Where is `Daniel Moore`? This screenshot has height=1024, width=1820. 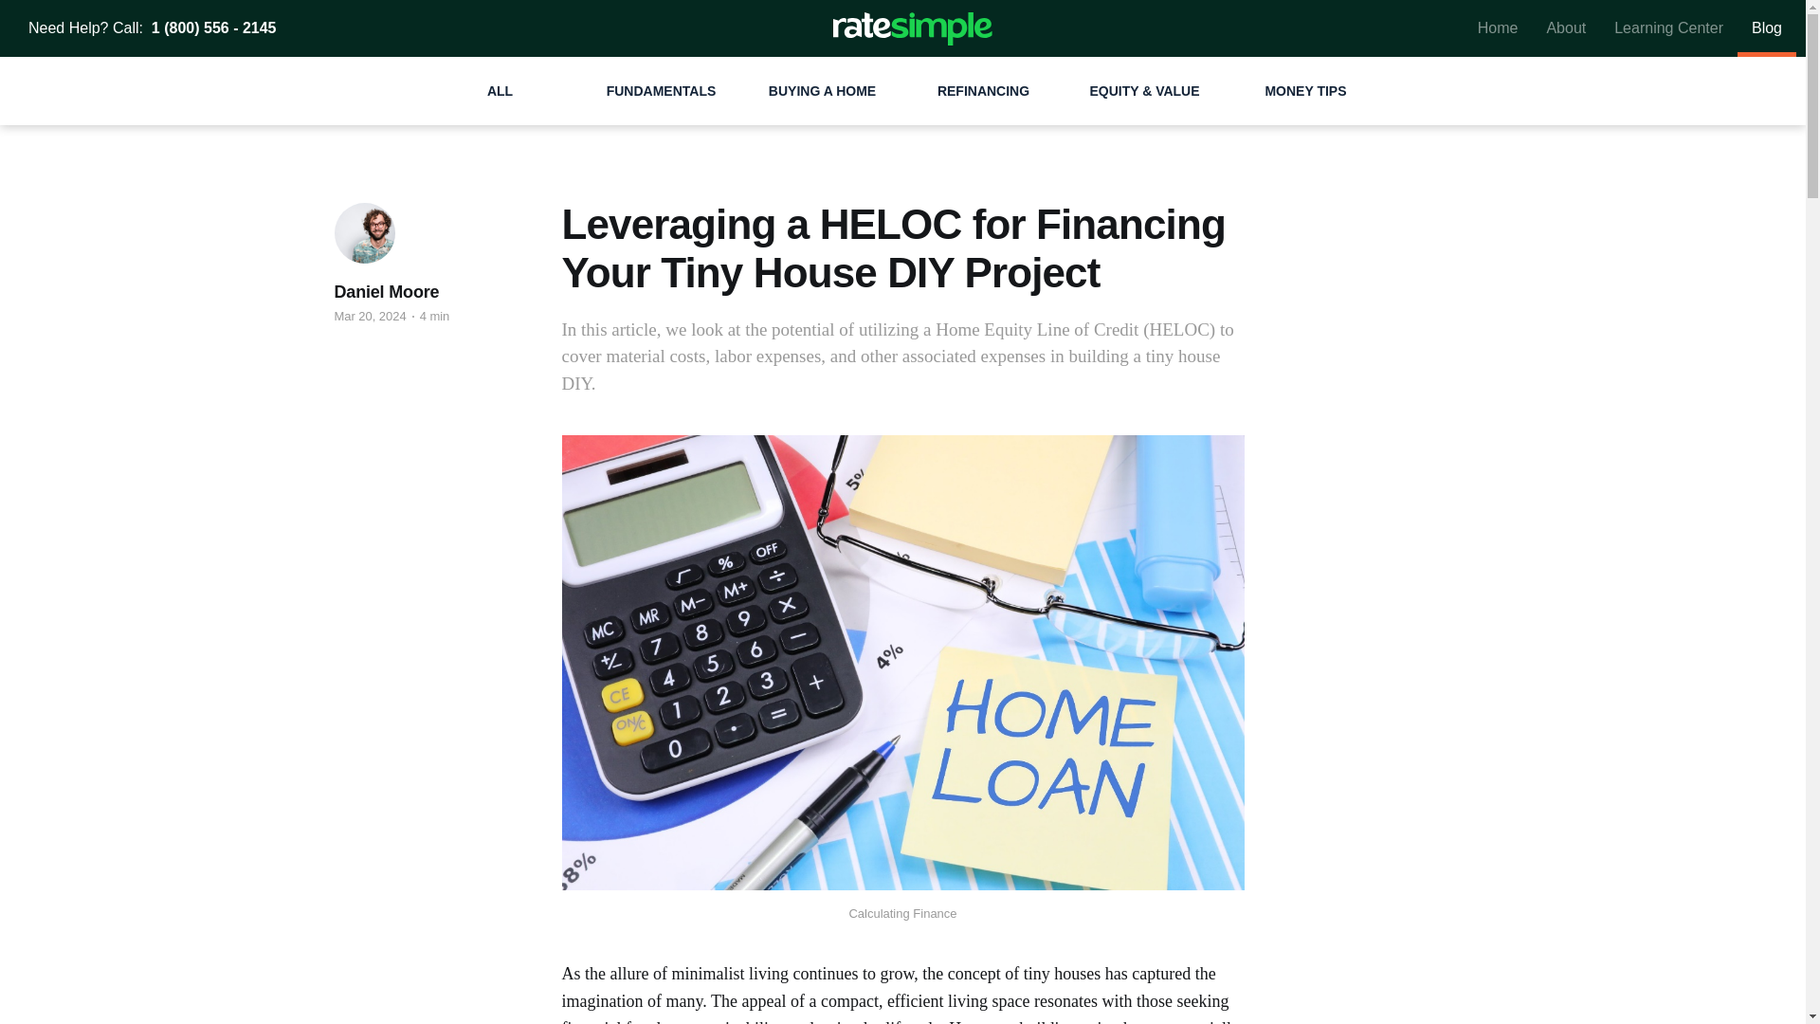 Daniel Moore is located at coordinates (385, 291).